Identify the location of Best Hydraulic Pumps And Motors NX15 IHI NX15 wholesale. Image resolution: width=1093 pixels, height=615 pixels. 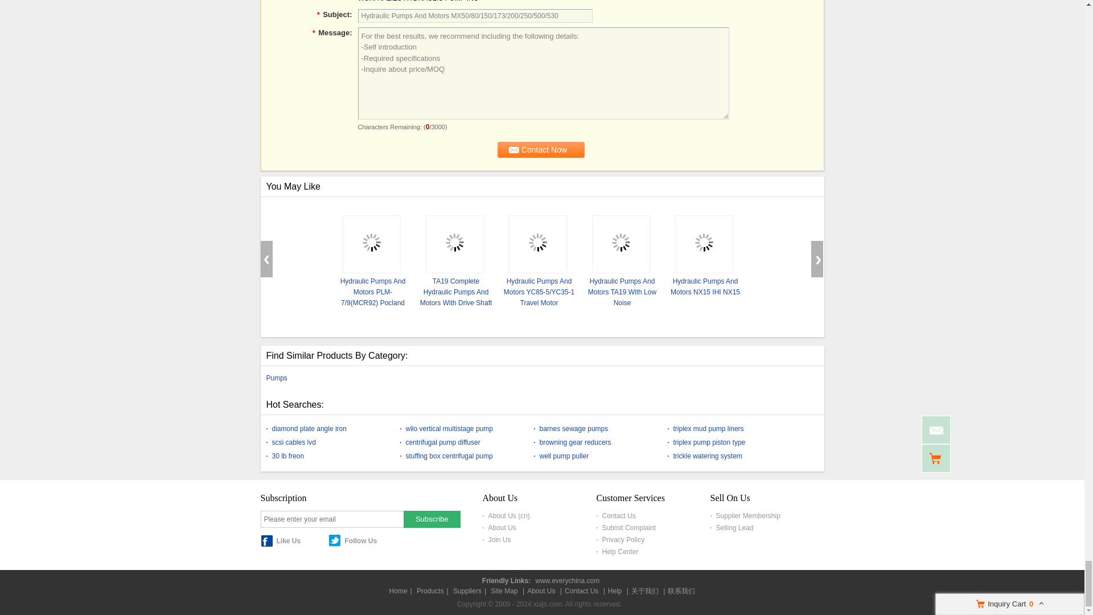
(704, 244).